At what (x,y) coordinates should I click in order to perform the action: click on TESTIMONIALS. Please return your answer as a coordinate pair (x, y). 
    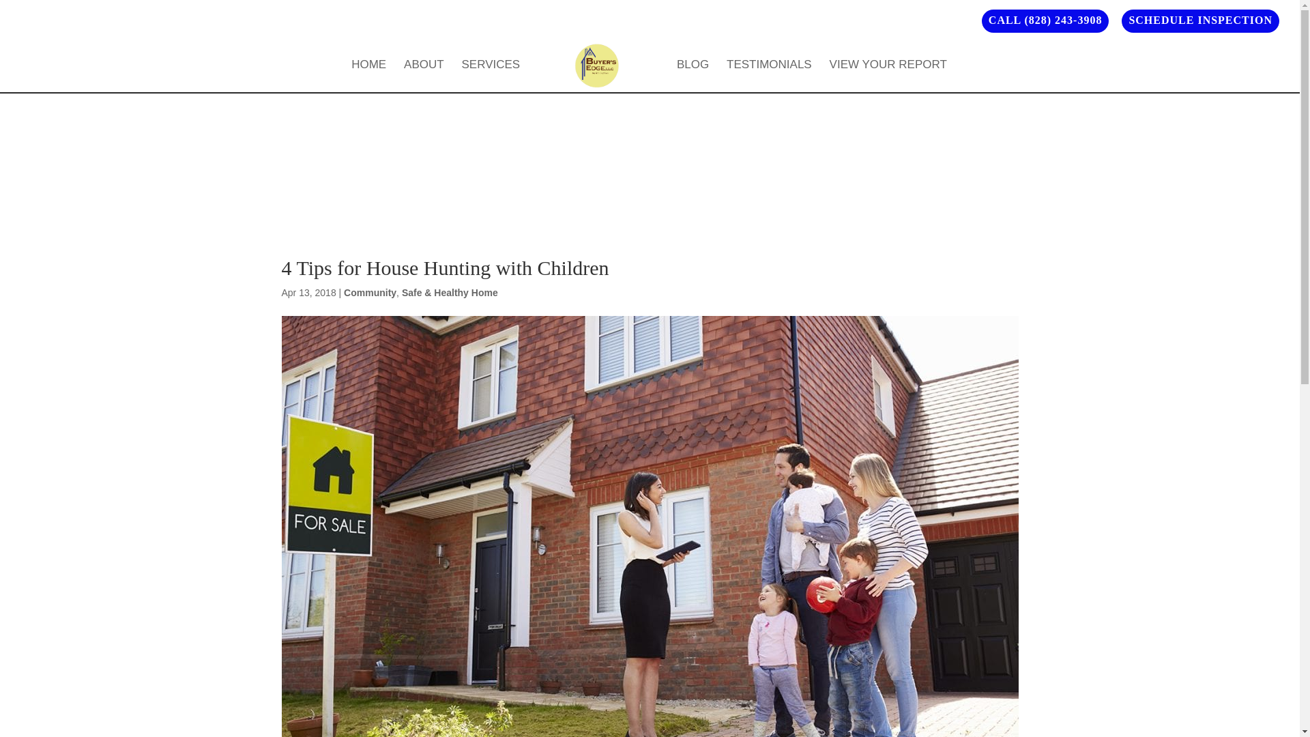
    Looking at the image, I should click on (770, 76).